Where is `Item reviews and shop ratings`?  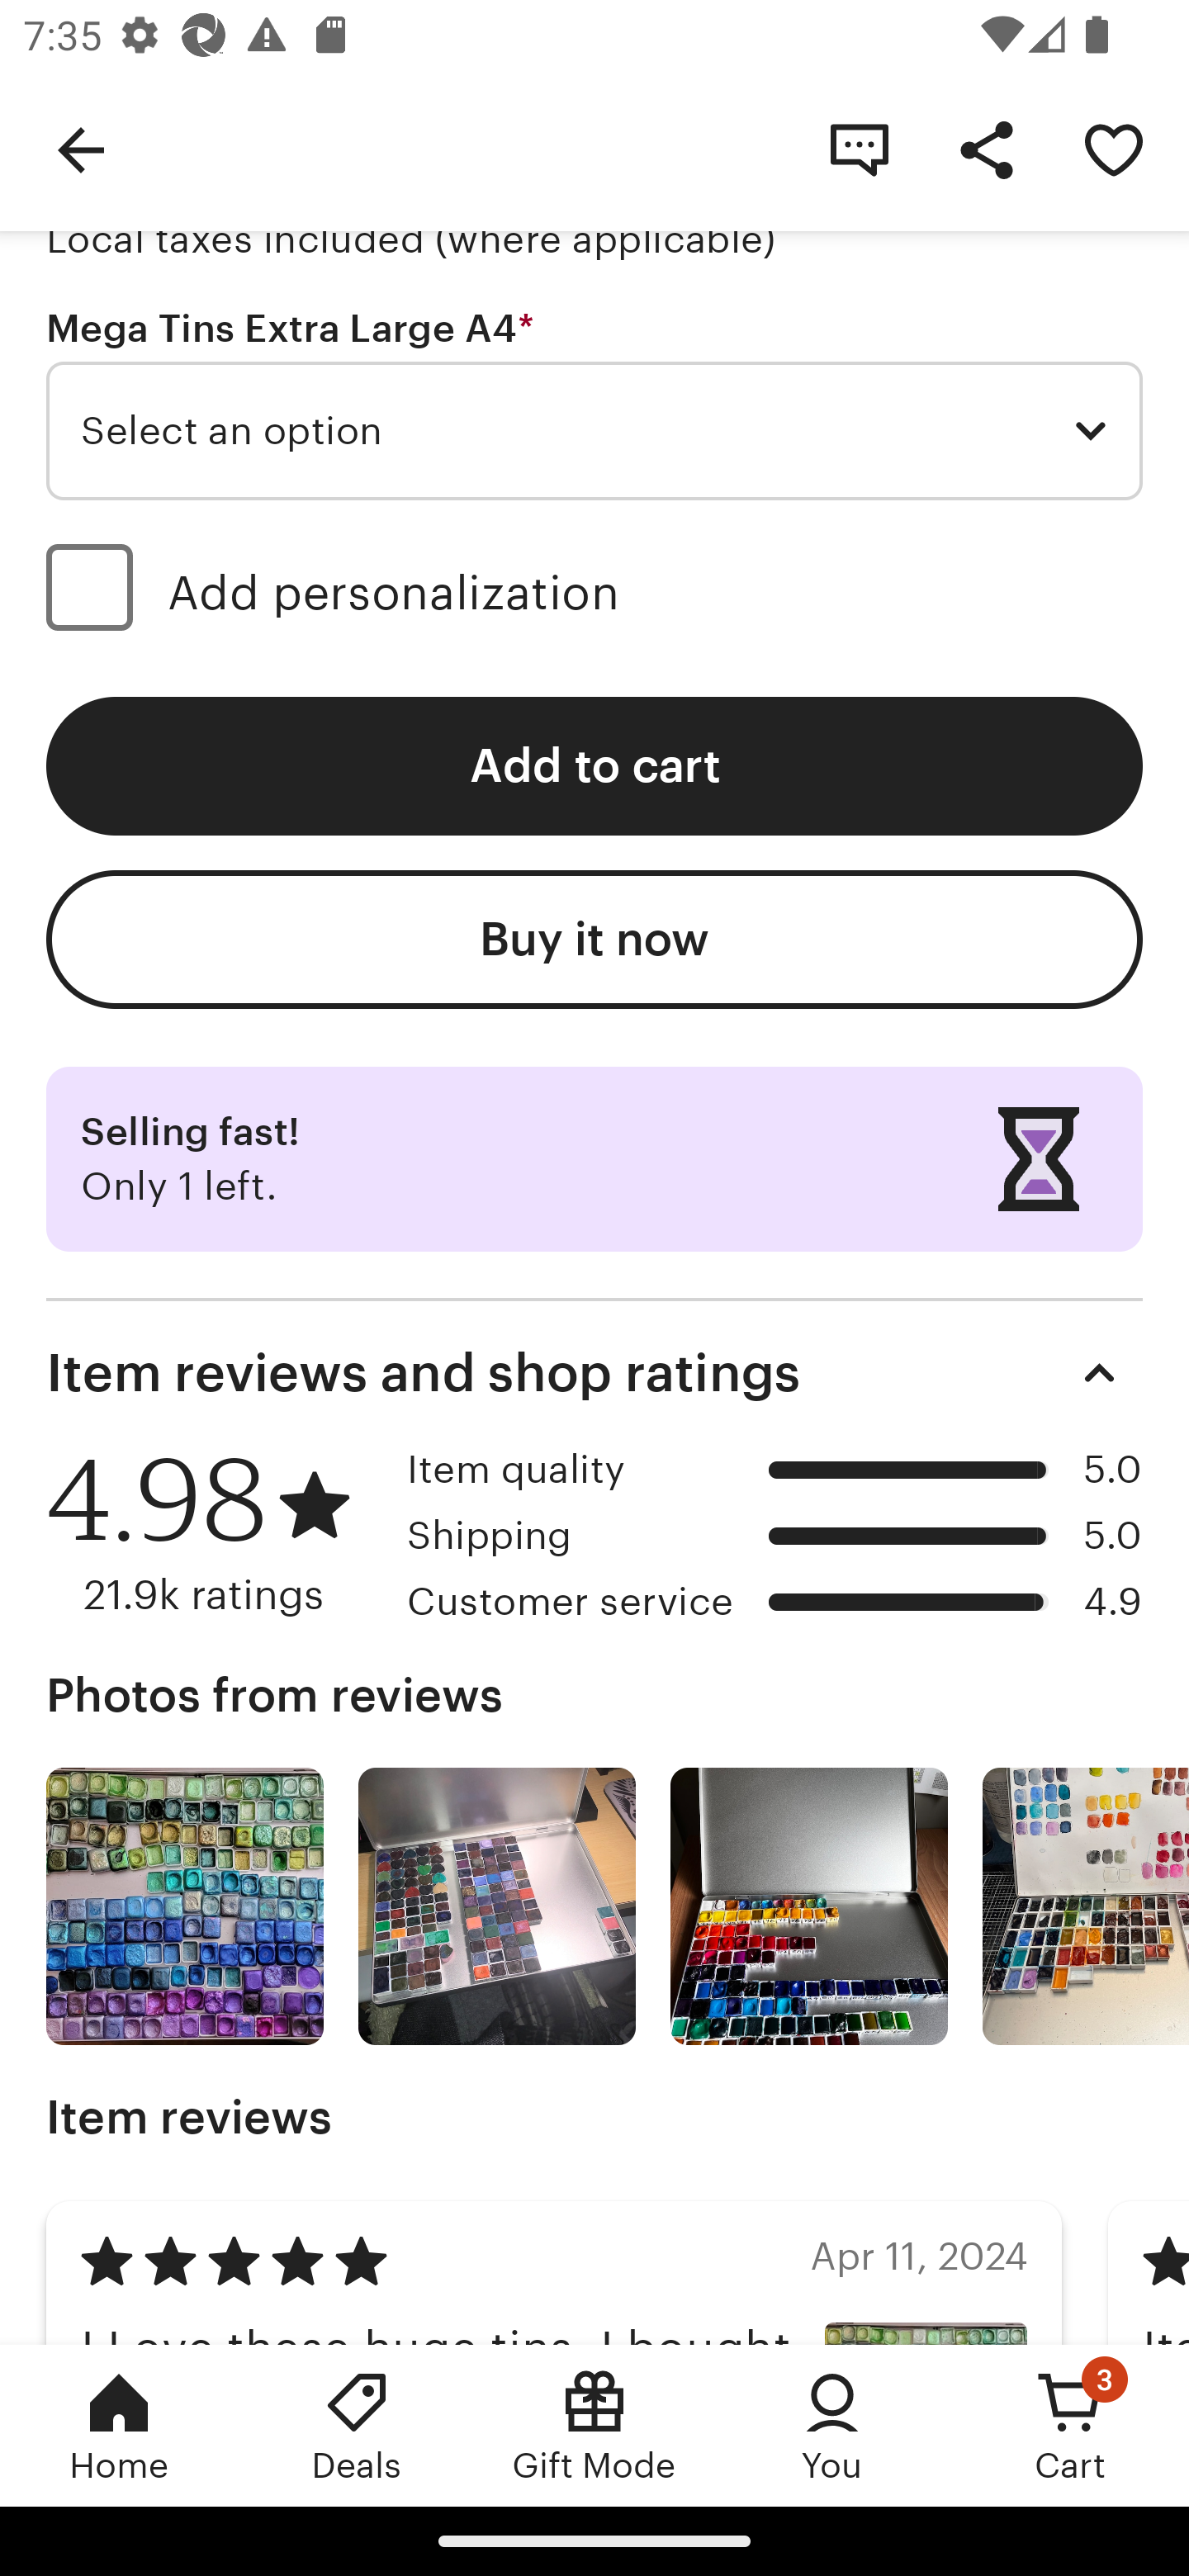
Item reviews and shop ratings is located at coordinates (594, 1372).